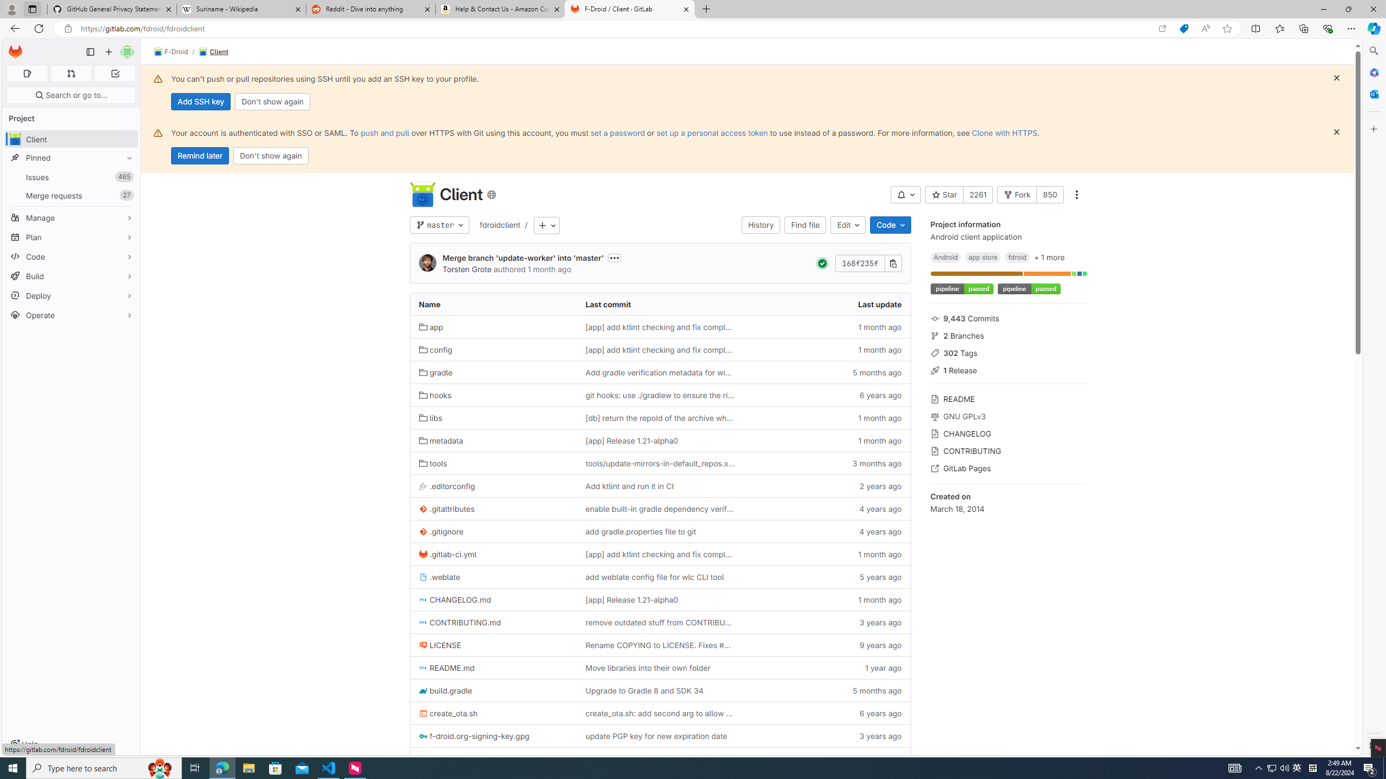  What do you see at coordinates (171, 52) in the screenshot?
I see `F-Droid` at bounding box center [171, 52].